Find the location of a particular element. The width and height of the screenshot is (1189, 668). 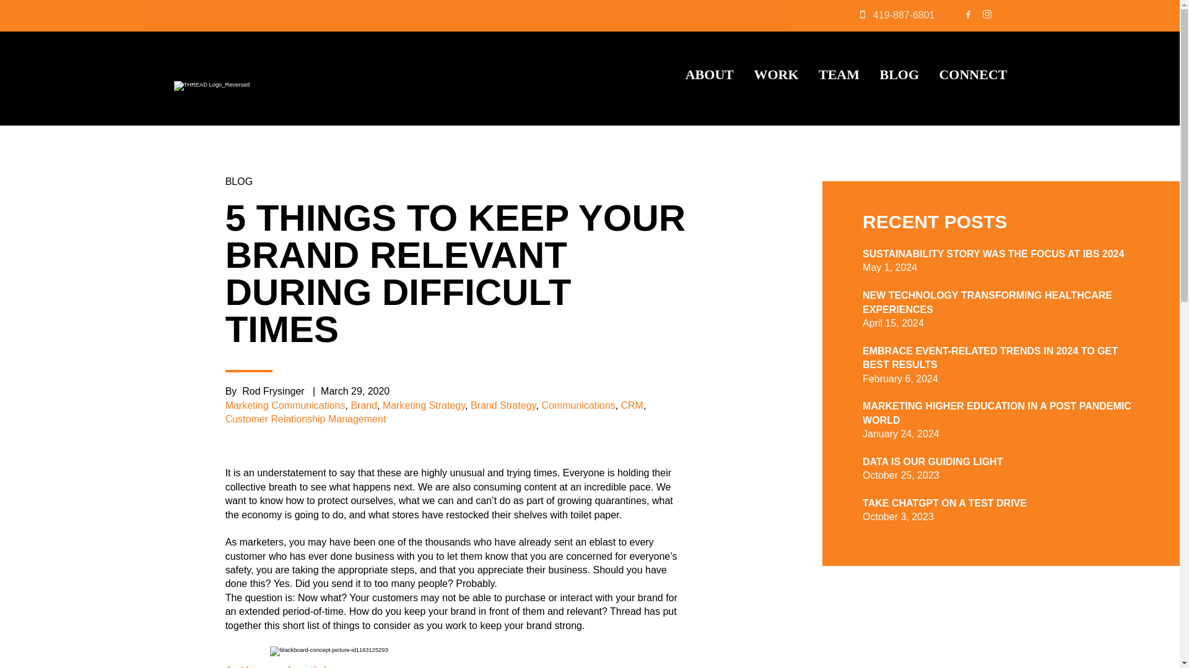

Marketing Strategy is located at coordinates (424, 405).